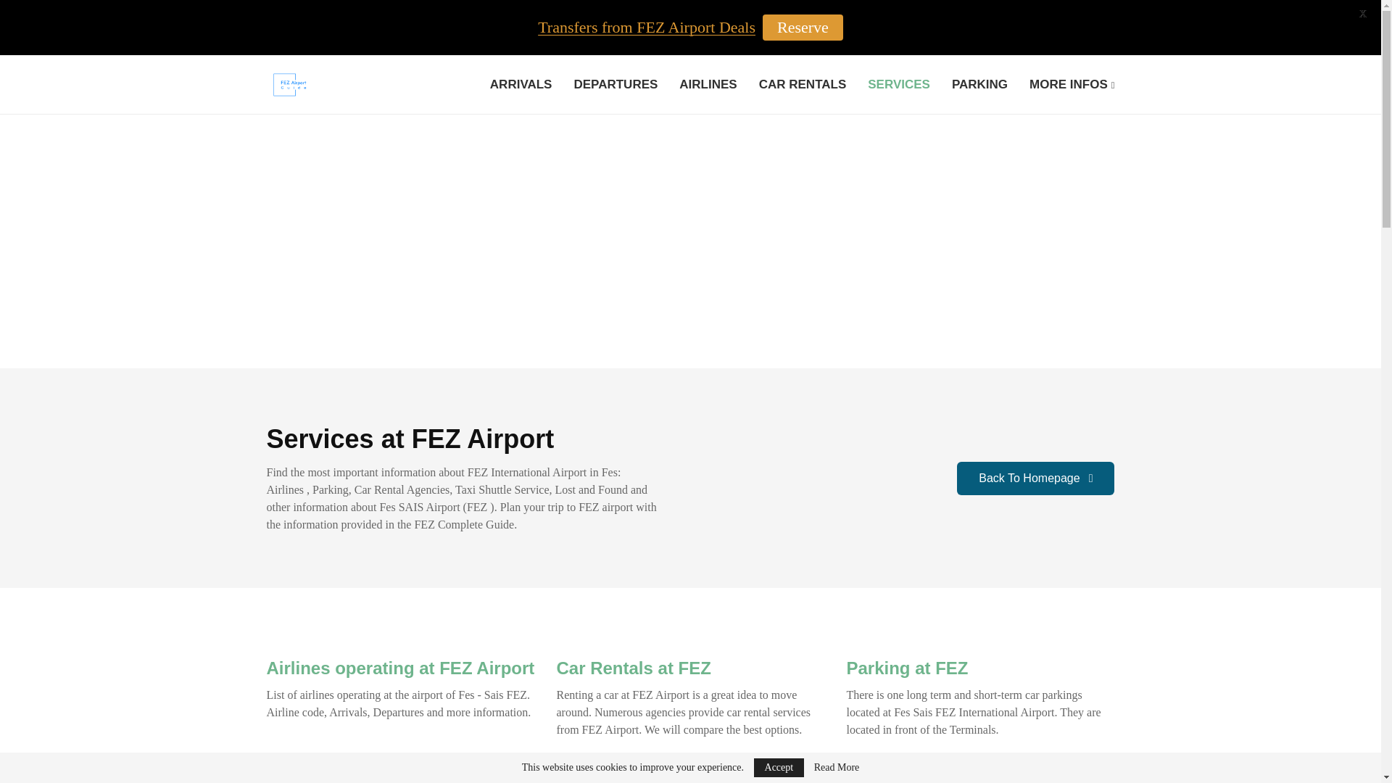 The width and height of the screenshot is (1392, 783). What do you see at coordinates (802, 84) in the screenshot?
I see `CAR RENTALS` at bounding box center [802, 84].